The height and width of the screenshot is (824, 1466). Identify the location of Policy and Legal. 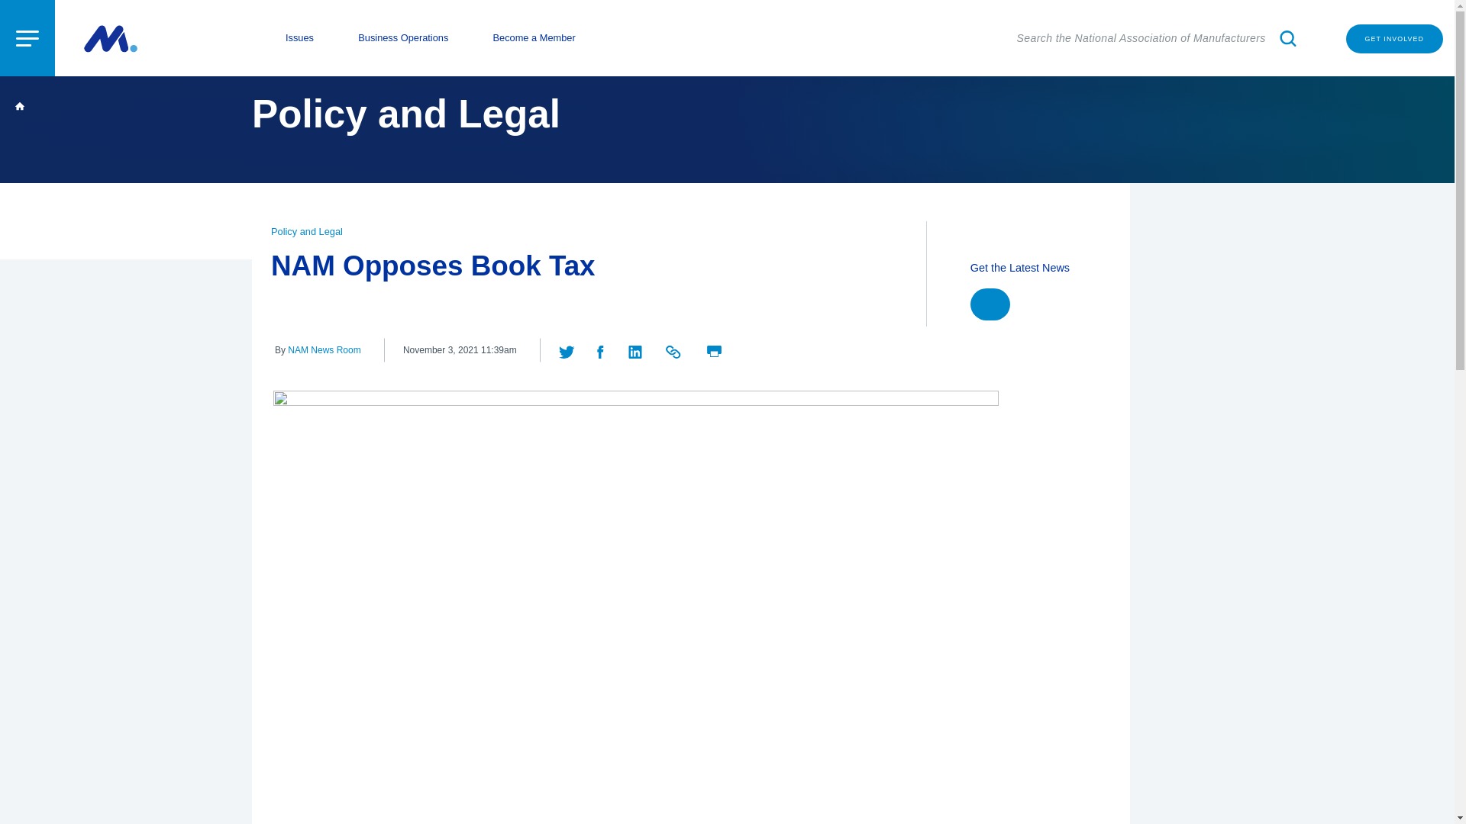
(307, 231).